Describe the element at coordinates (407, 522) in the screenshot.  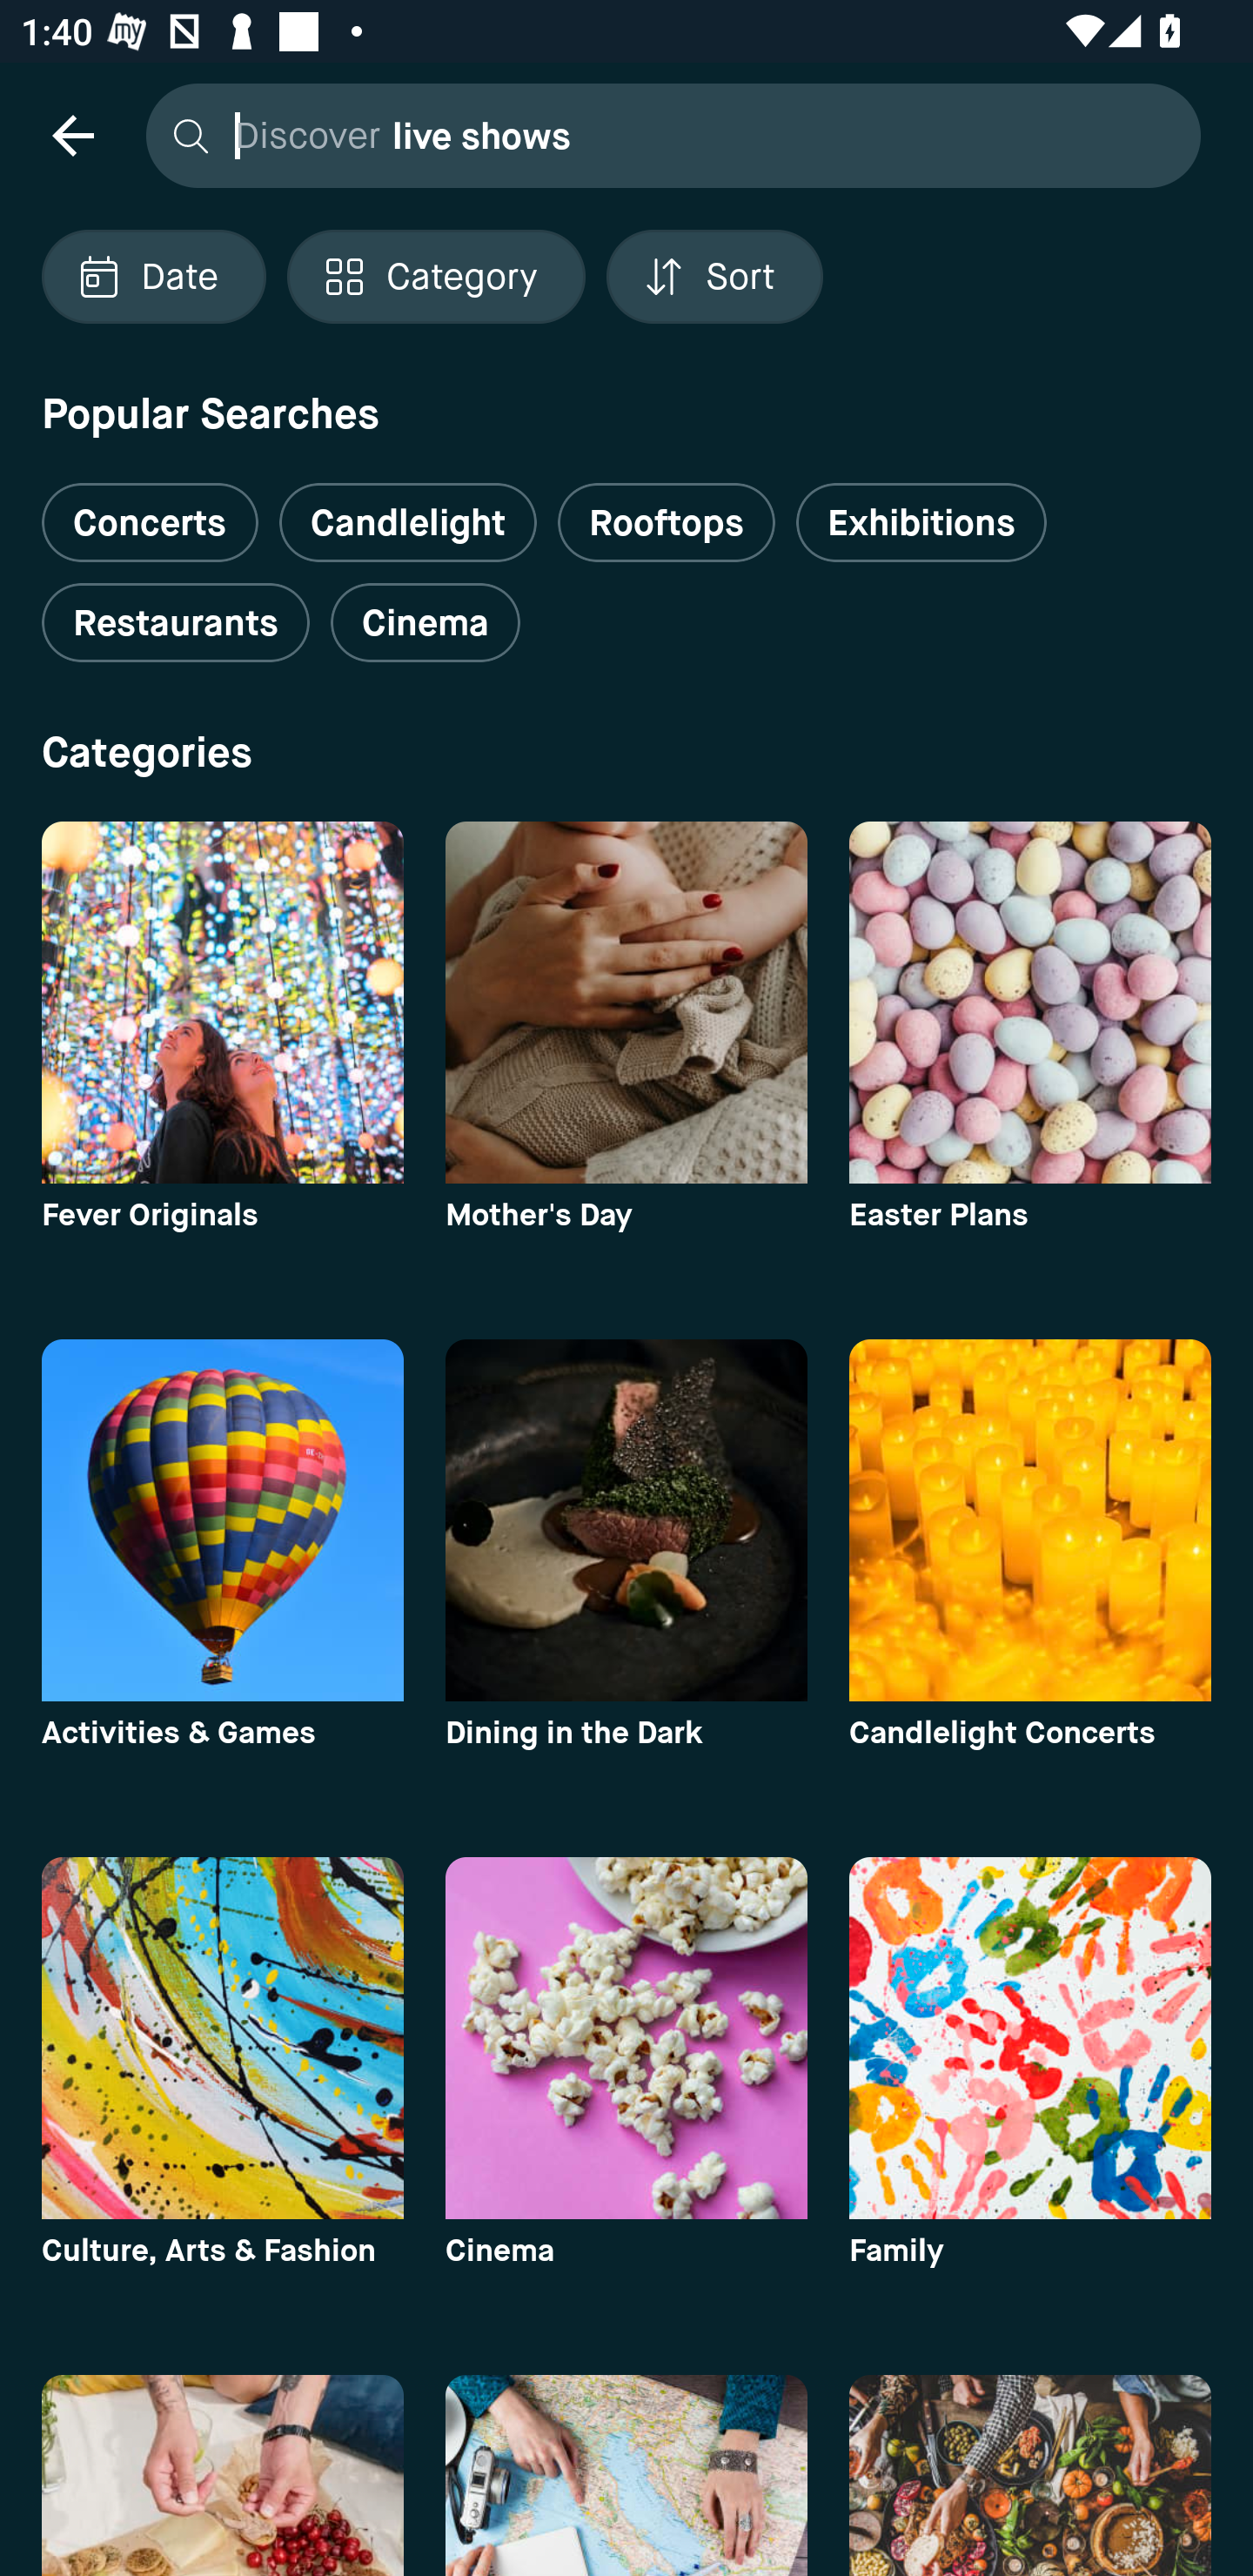
I see `Candlelight` at that location.